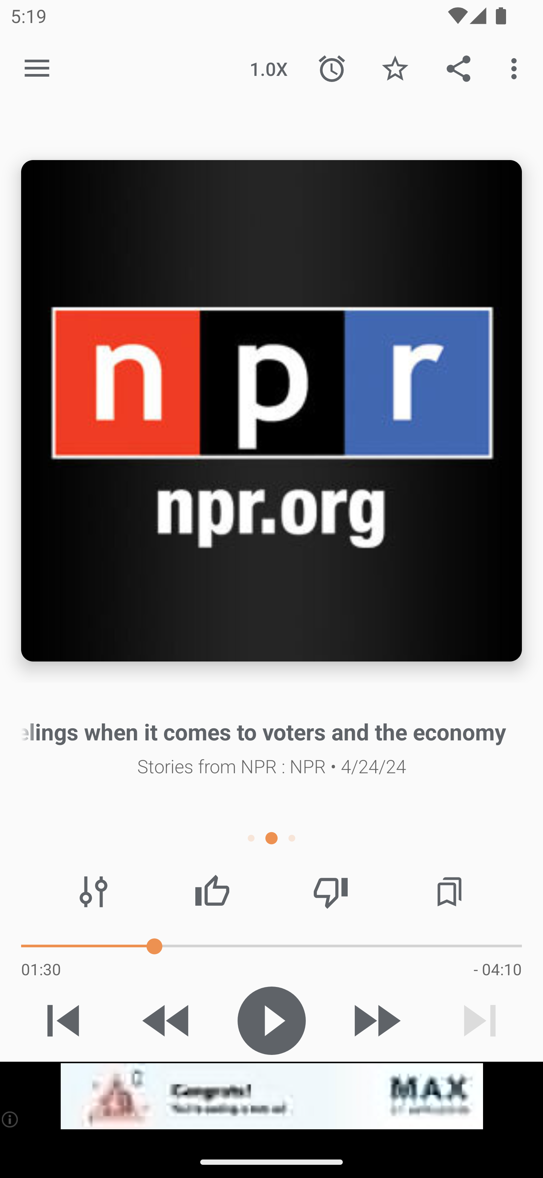 This screenshot has height=1178, width=543. What do you see at coordinates (37, 69) in the screenshot?
I see `Open navigation sidebar` at bounding box center [37, 69].